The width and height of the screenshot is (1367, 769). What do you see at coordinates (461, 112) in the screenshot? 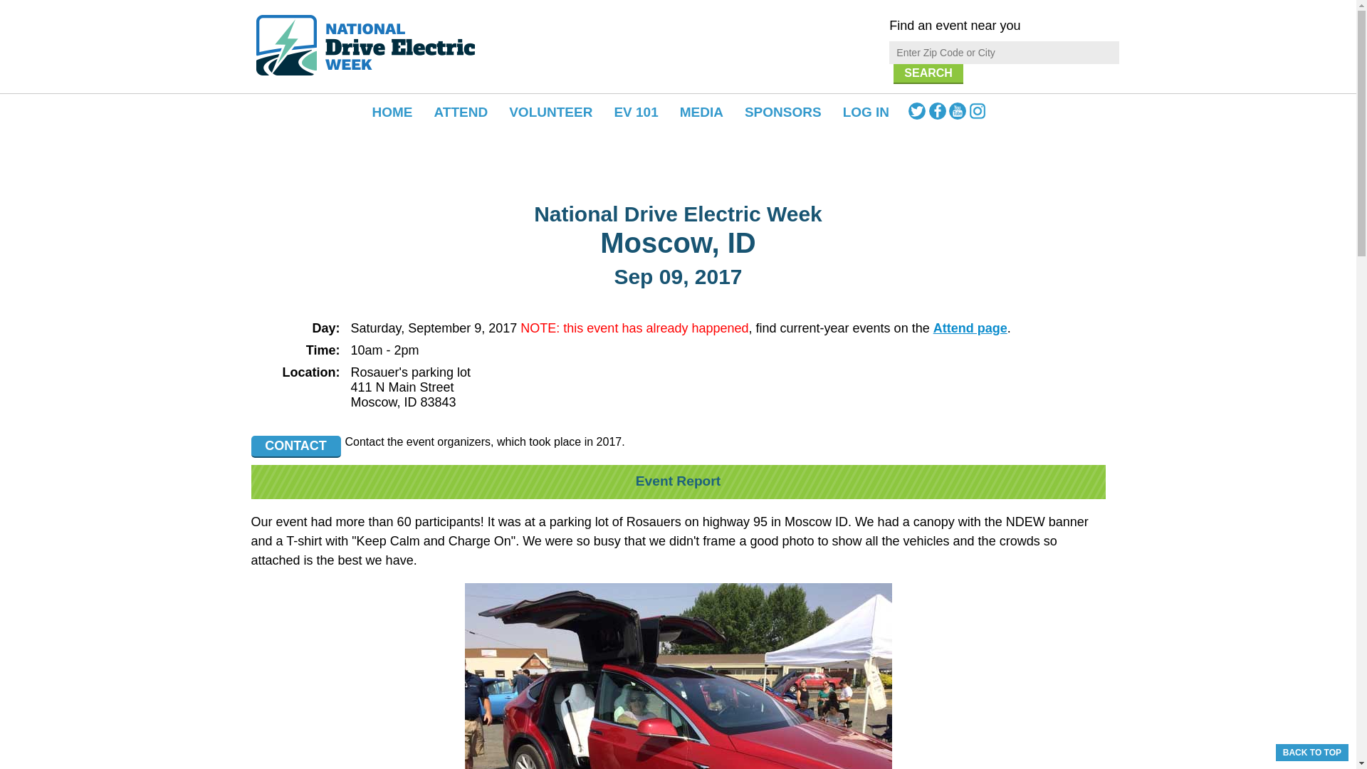
I see `Attend` at bounding box center [461, 112].